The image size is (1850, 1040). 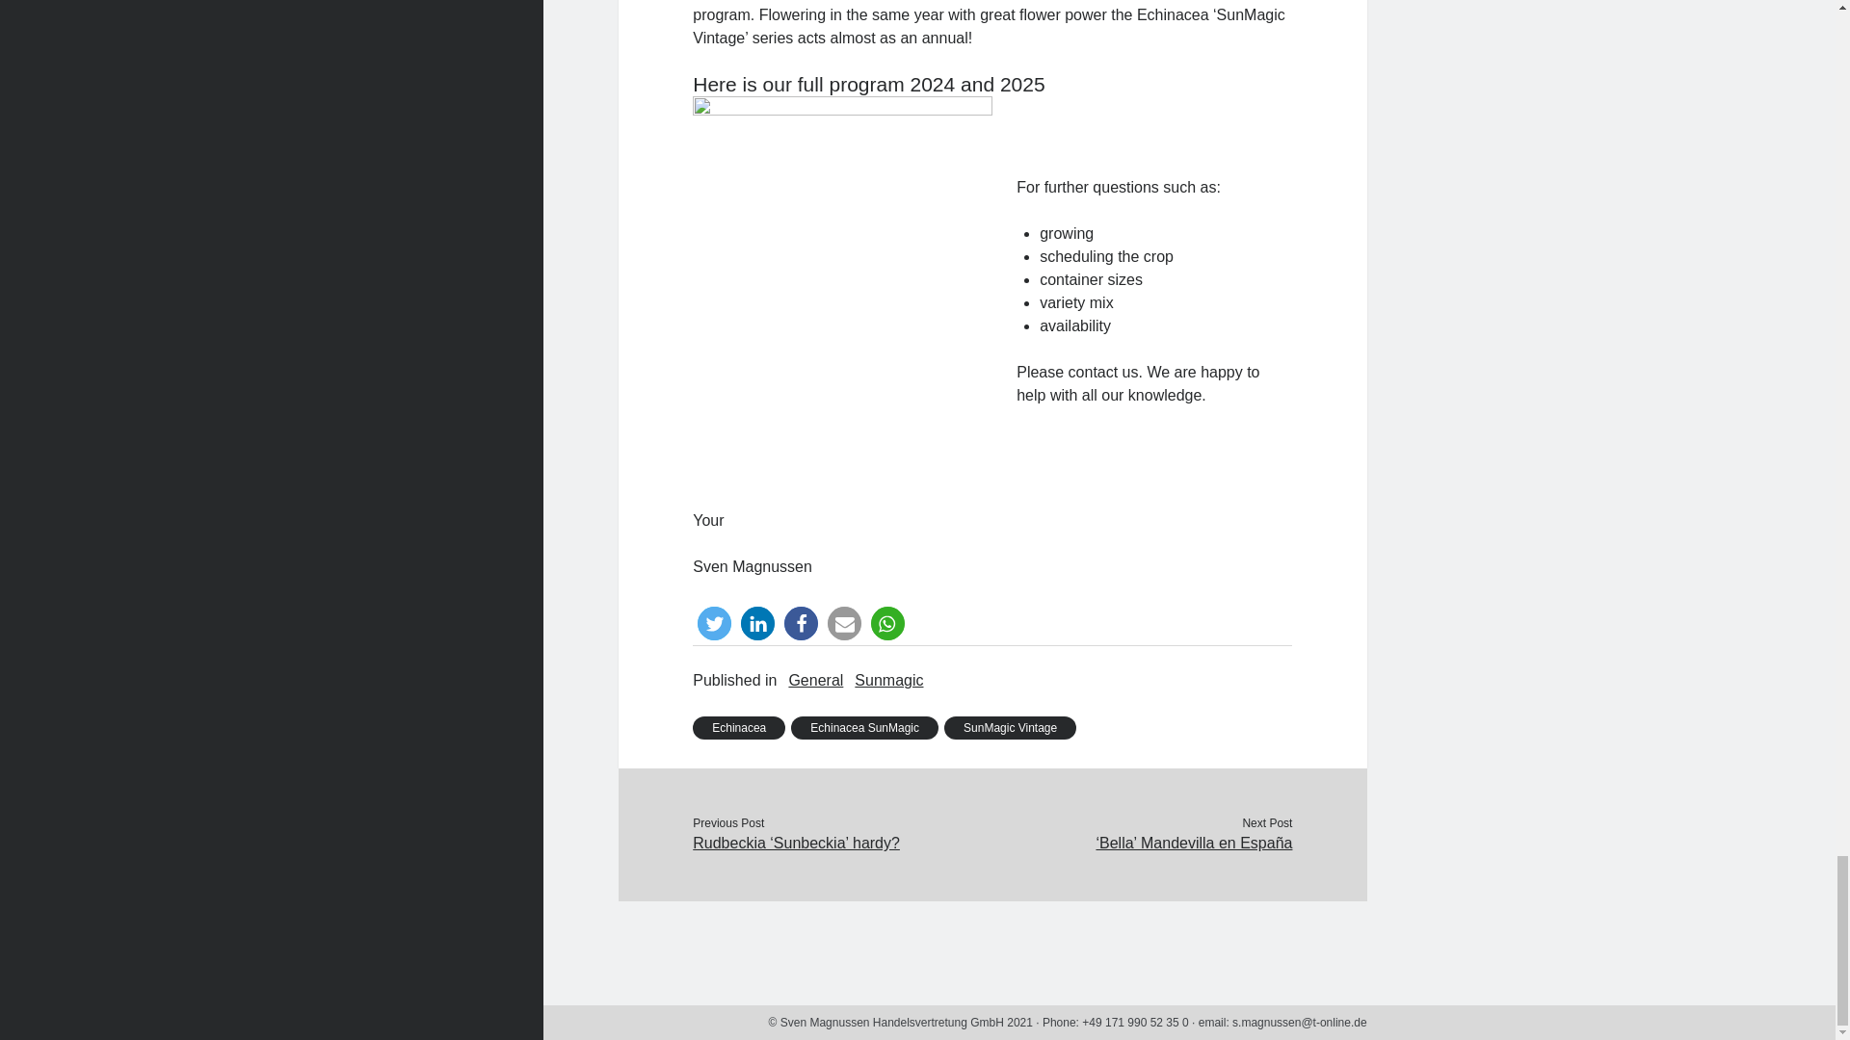 What do you see at coordinates (738, 728) in the screenshot?
I see `View all posts tagged Echinacea` at bounding box center [738, 728].